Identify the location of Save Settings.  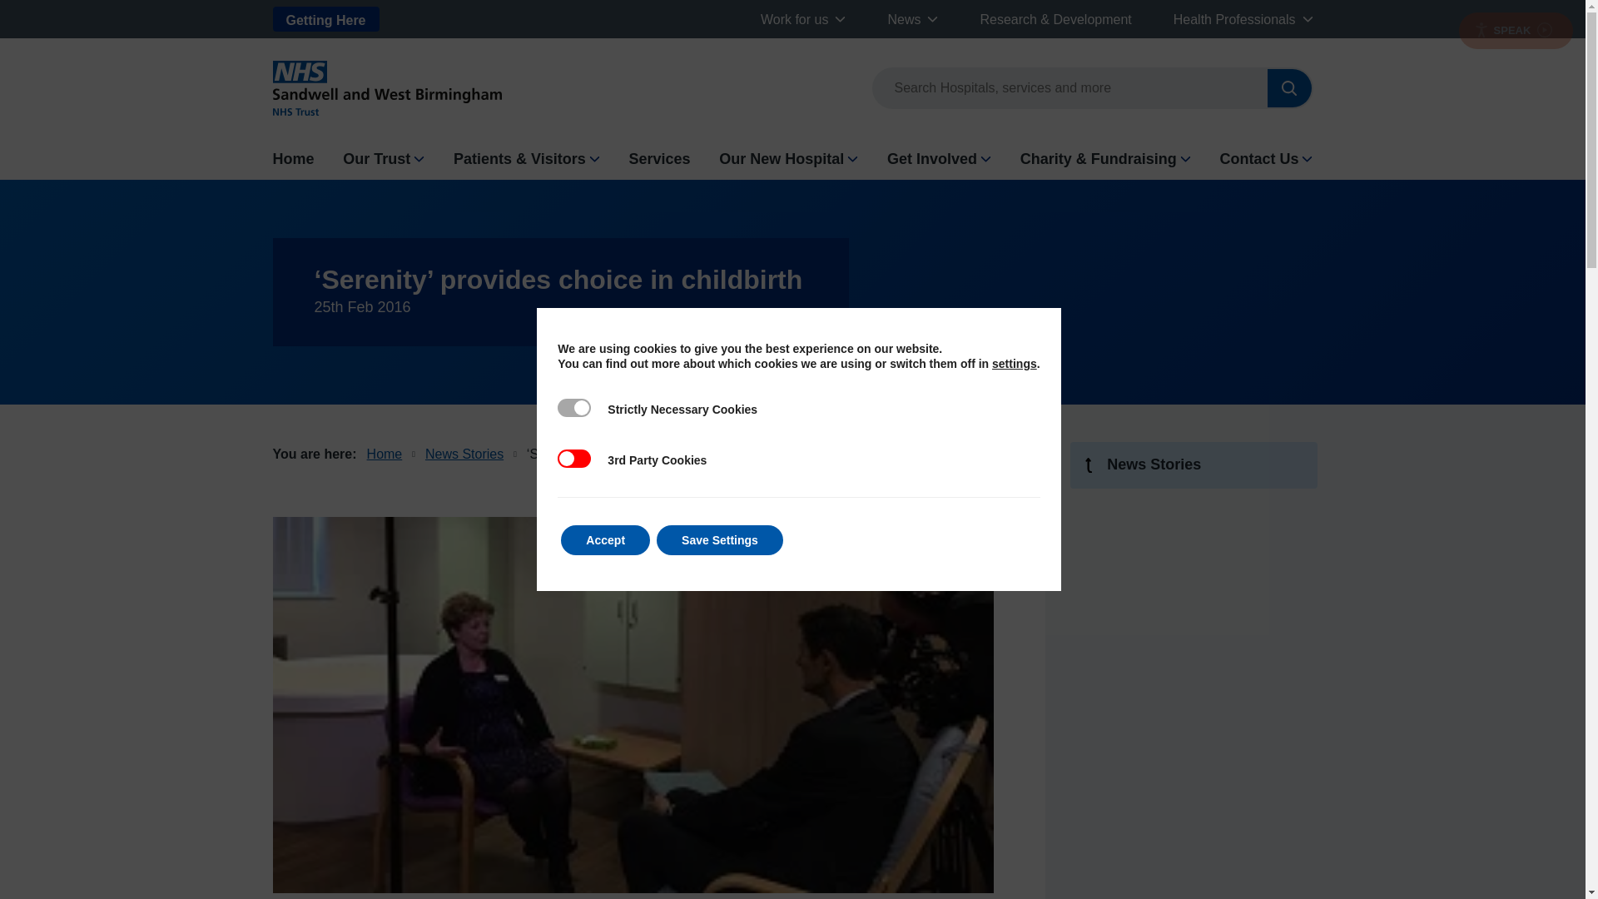
(719, 539).